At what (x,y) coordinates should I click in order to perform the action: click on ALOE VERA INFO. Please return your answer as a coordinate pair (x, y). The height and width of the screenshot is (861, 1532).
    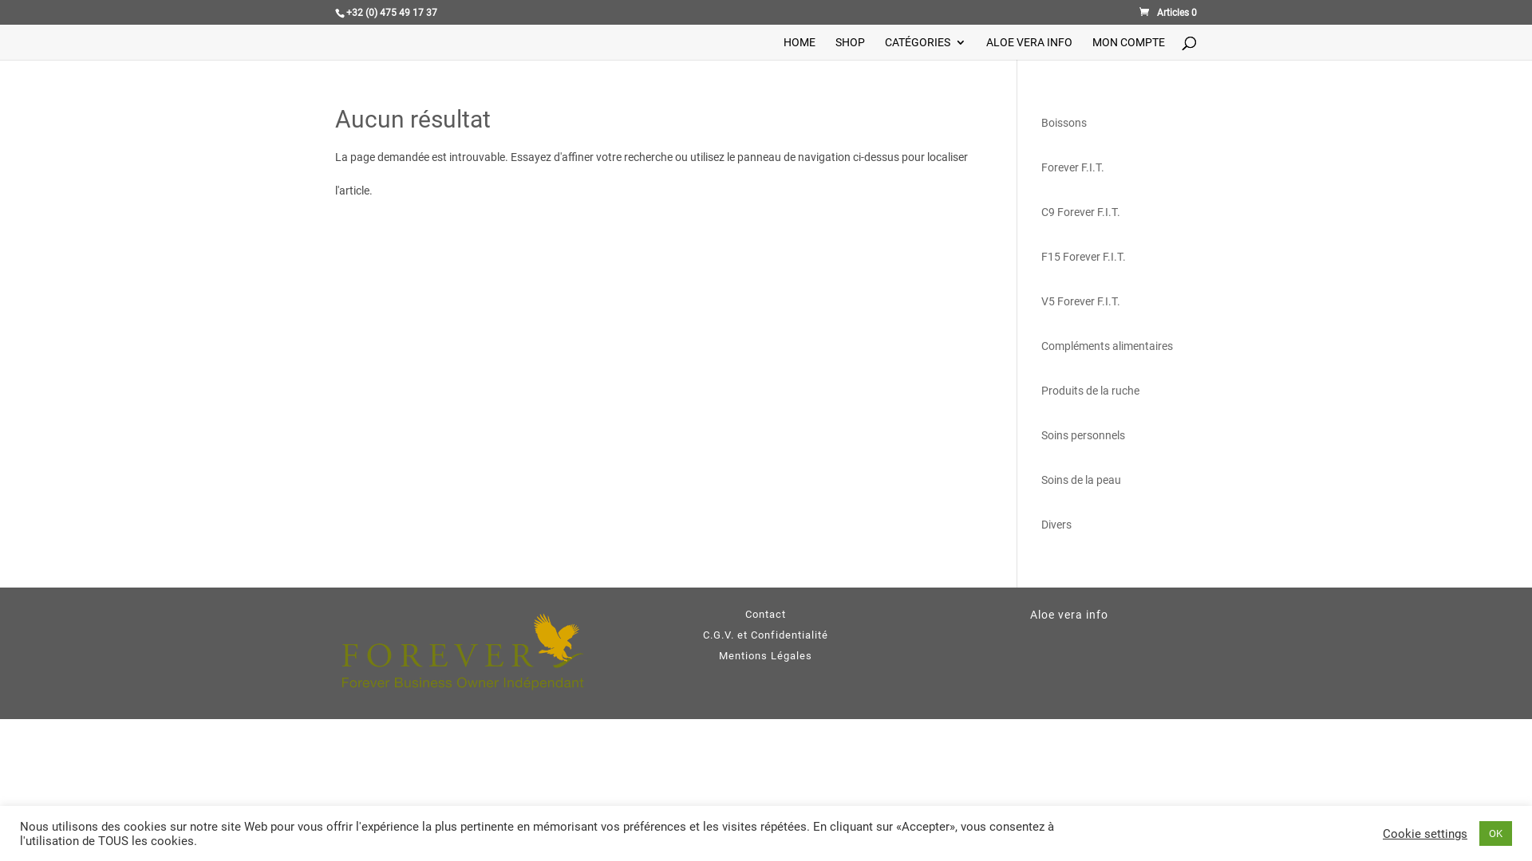
    Looking at the image, I should click on (1029, 48).